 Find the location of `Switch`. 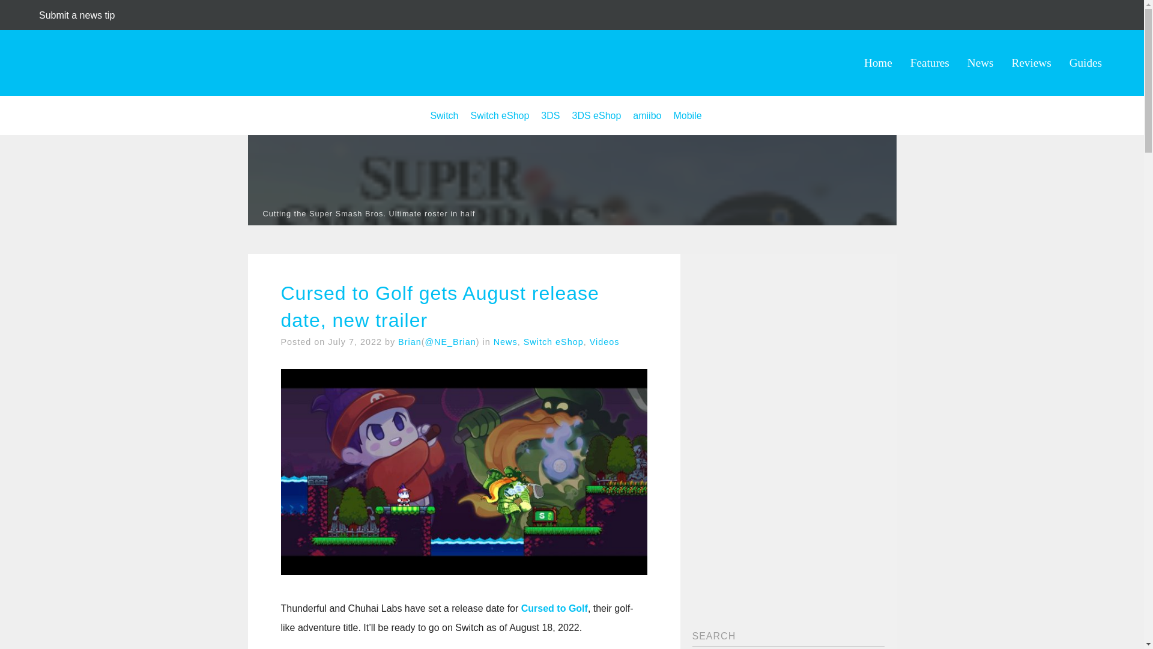

Switch is located at coordinates (444, 115).